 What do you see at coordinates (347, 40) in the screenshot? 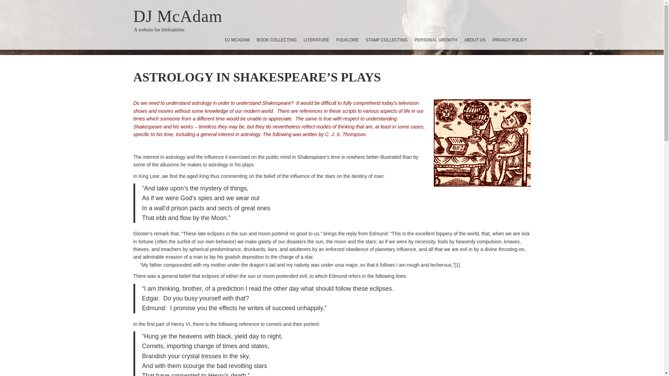
I see `FOLKLORE` at bounding box center [347, 40].